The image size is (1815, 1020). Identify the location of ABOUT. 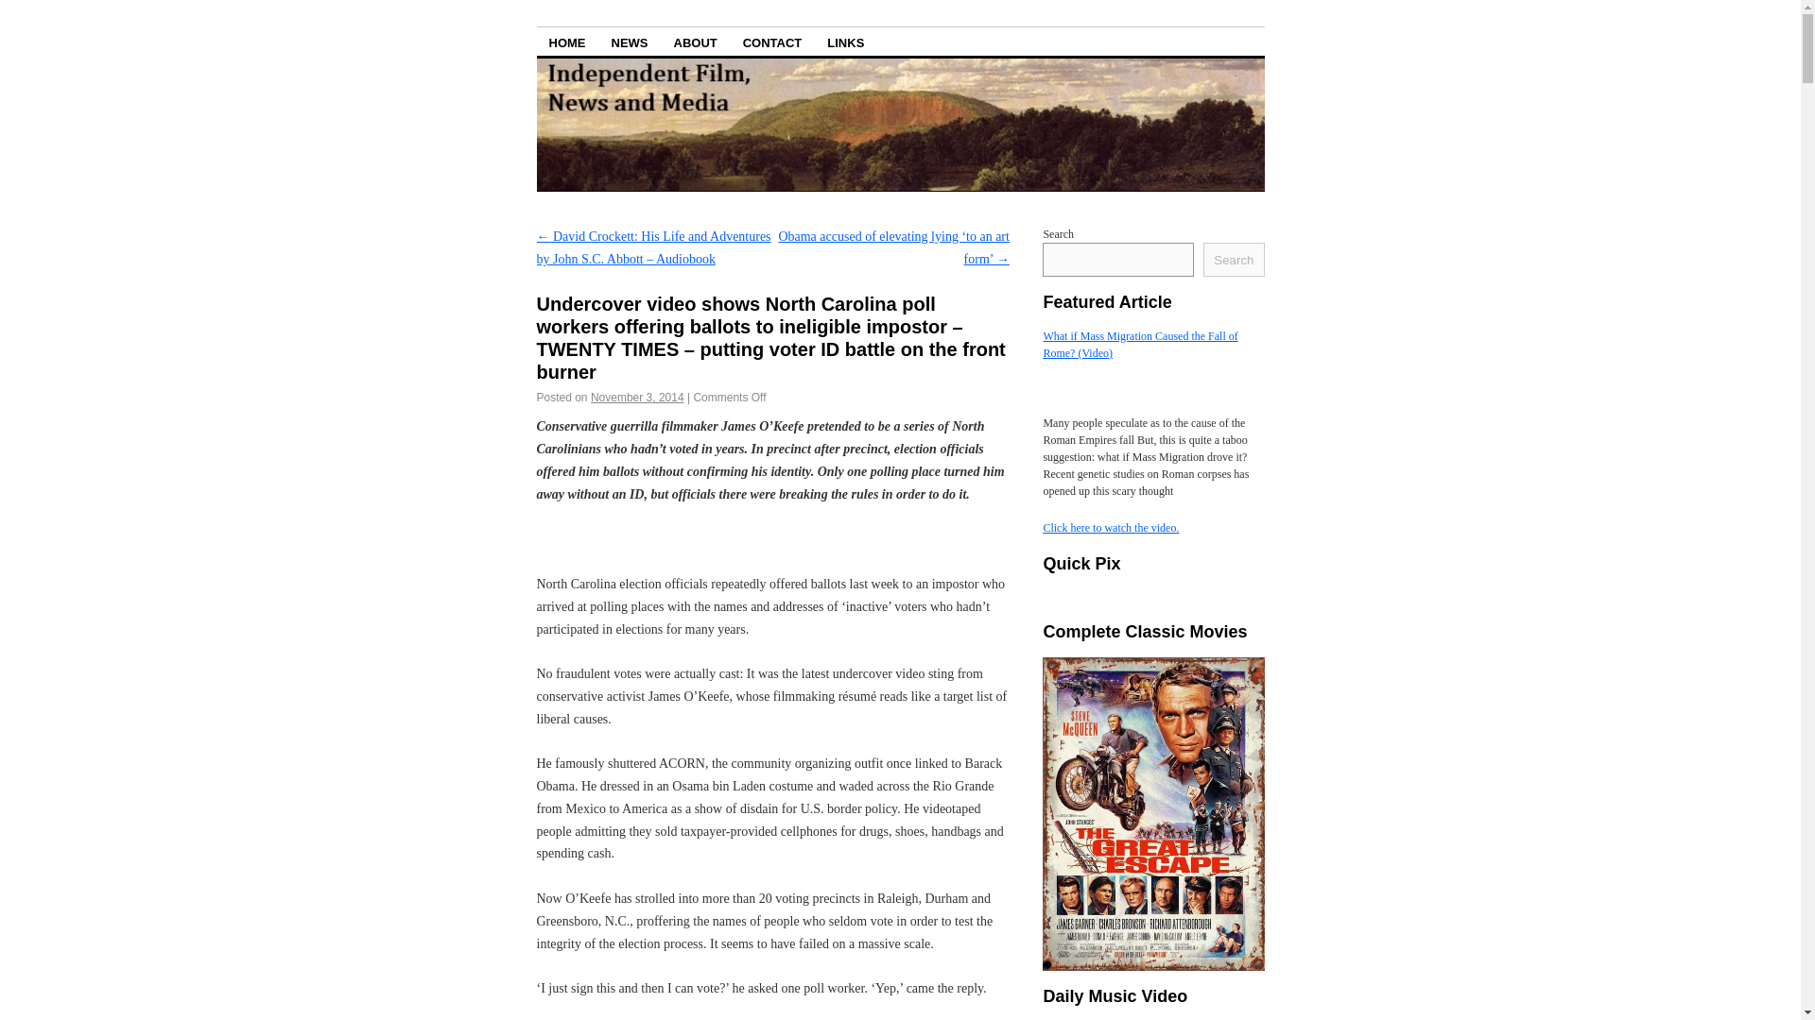
(696, 42).